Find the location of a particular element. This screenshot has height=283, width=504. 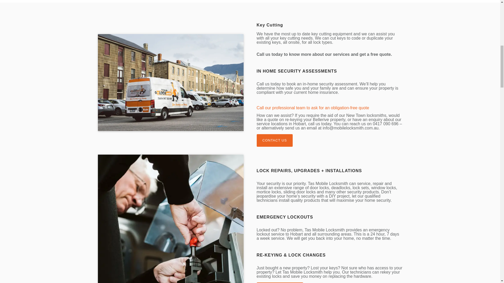

EMERGENCY CALL is located at coordinates (280, 282).